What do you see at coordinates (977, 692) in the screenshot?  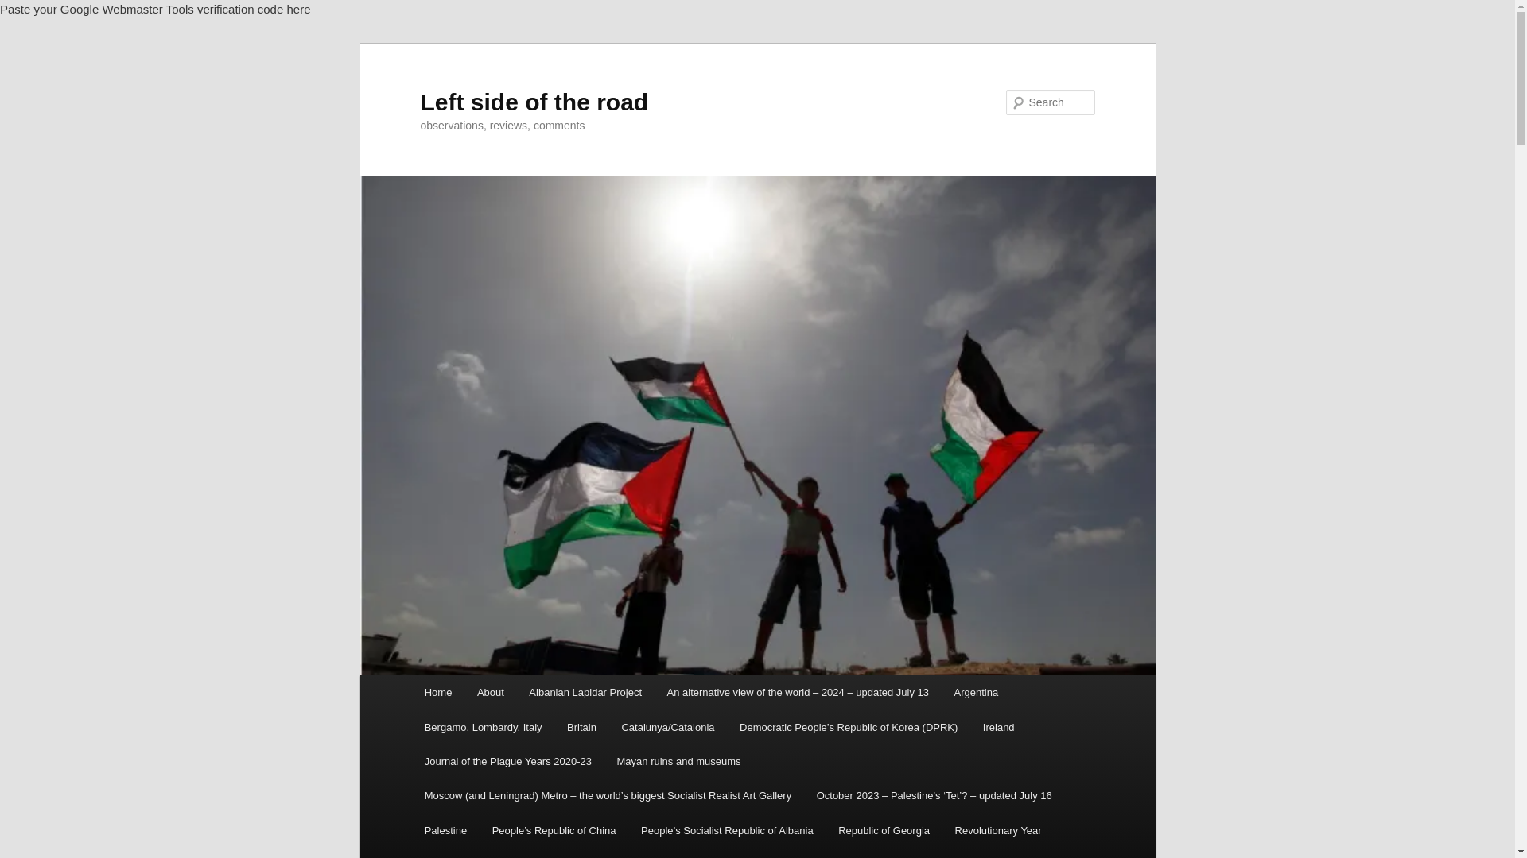 I see `Argentina` at bounding box center [977, 692].